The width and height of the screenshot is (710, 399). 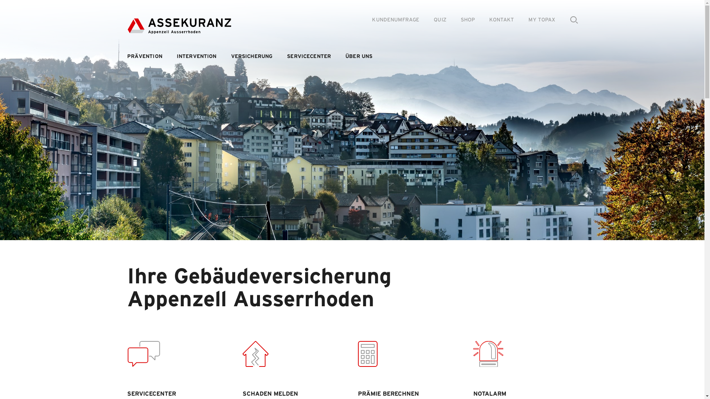 What do you see at coordinates (396, 20) in the screenshot?
I see `KUNDENUMFRAGE` at bounding box center [396, 20].